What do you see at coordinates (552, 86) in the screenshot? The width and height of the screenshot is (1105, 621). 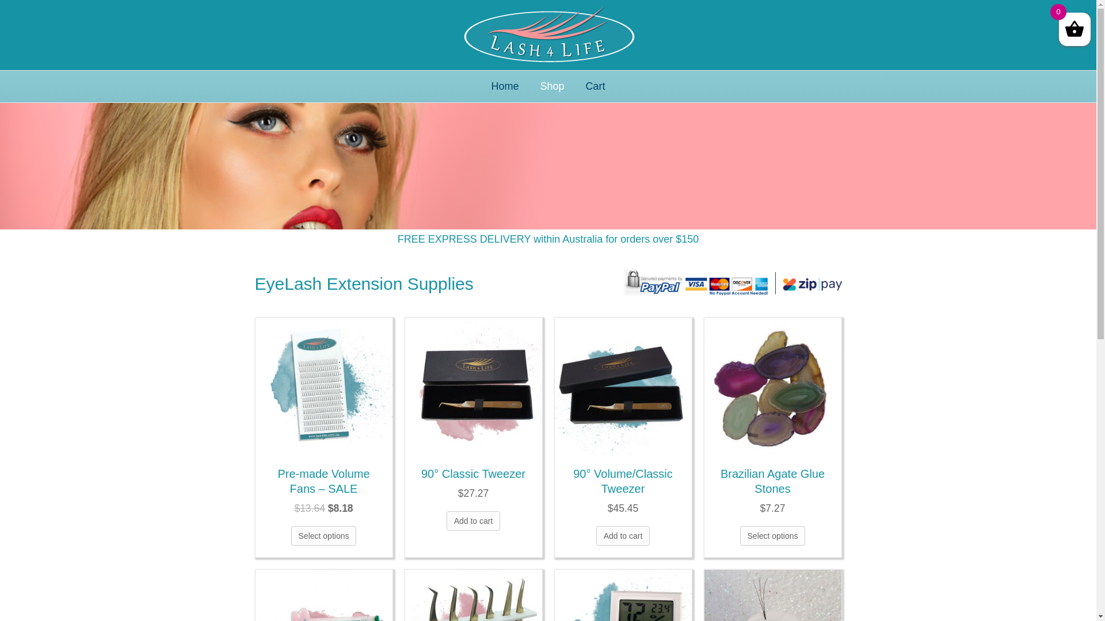 I see `Shop` at bounding box center [552, 86].